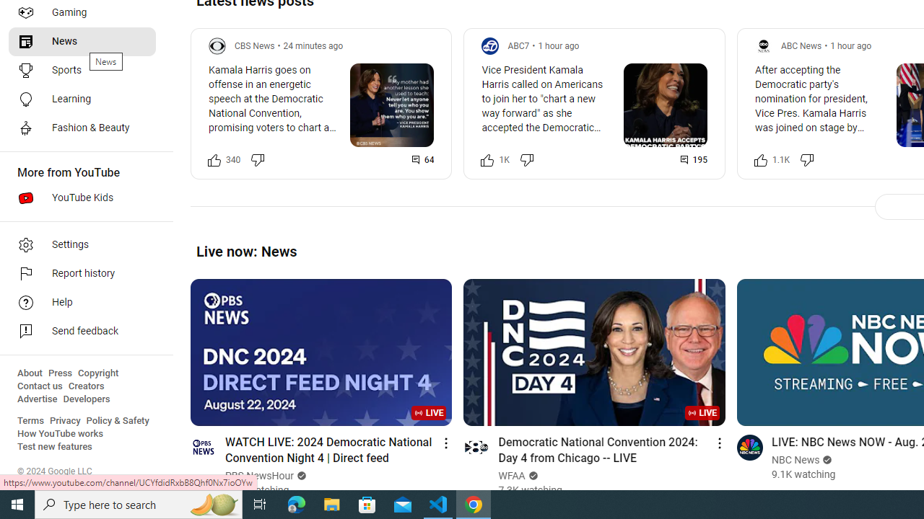 The height and width of the screenshot is (519, 924). Describe the element at coordinates (760, 160) in the screenshot. I see `Like this post along with 1,124 other people` at that location.